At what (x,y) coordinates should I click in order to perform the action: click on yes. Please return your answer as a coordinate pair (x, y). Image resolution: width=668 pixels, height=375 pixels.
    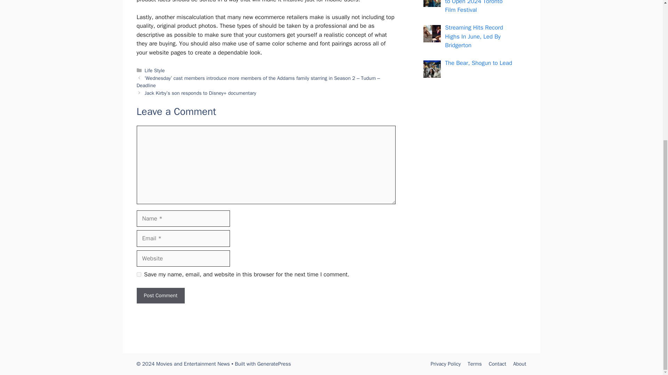
    Looking at the image, I should click on (138, 274).